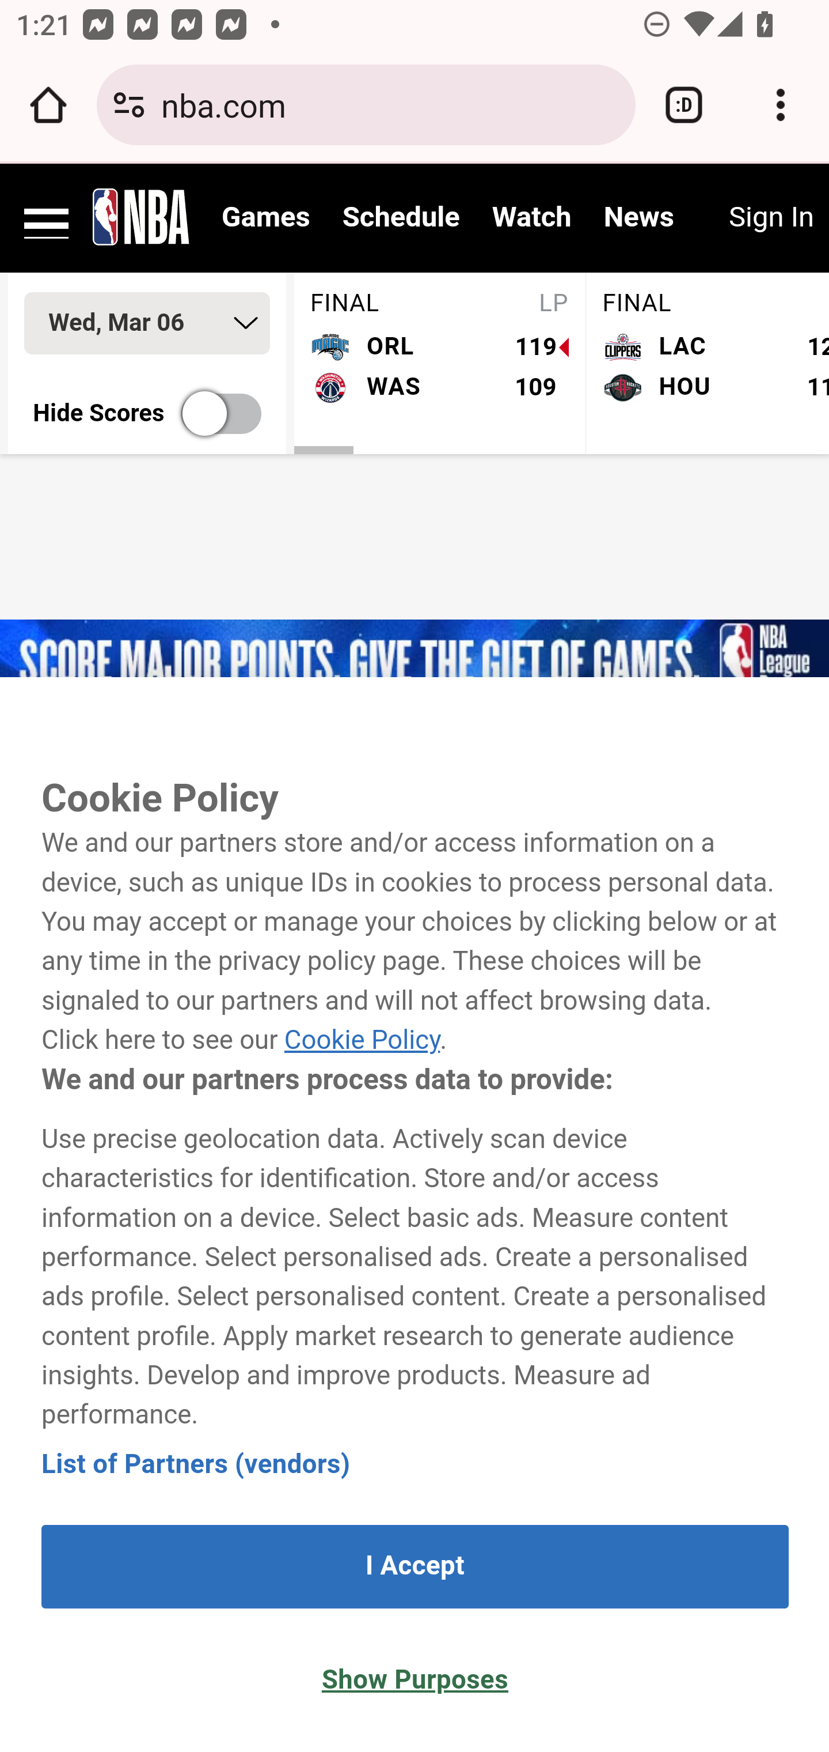  What do you see at coordinates (414, 998) in the screenshot?
I see `Event Icon` at bounding box center [414, 998].